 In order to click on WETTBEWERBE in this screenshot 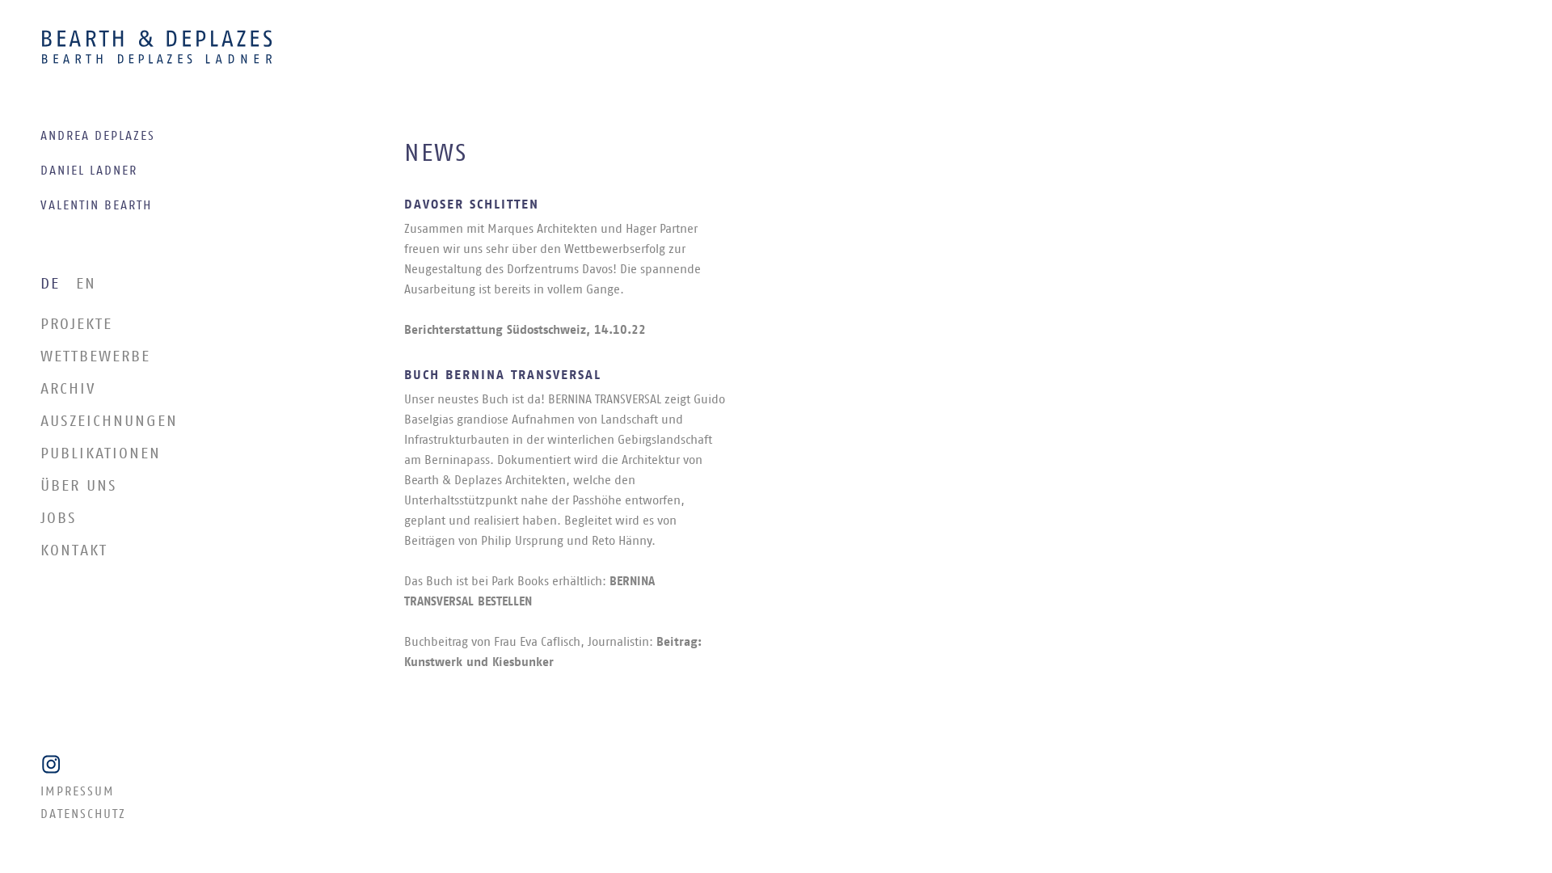, I will do `click(174, 357)`.